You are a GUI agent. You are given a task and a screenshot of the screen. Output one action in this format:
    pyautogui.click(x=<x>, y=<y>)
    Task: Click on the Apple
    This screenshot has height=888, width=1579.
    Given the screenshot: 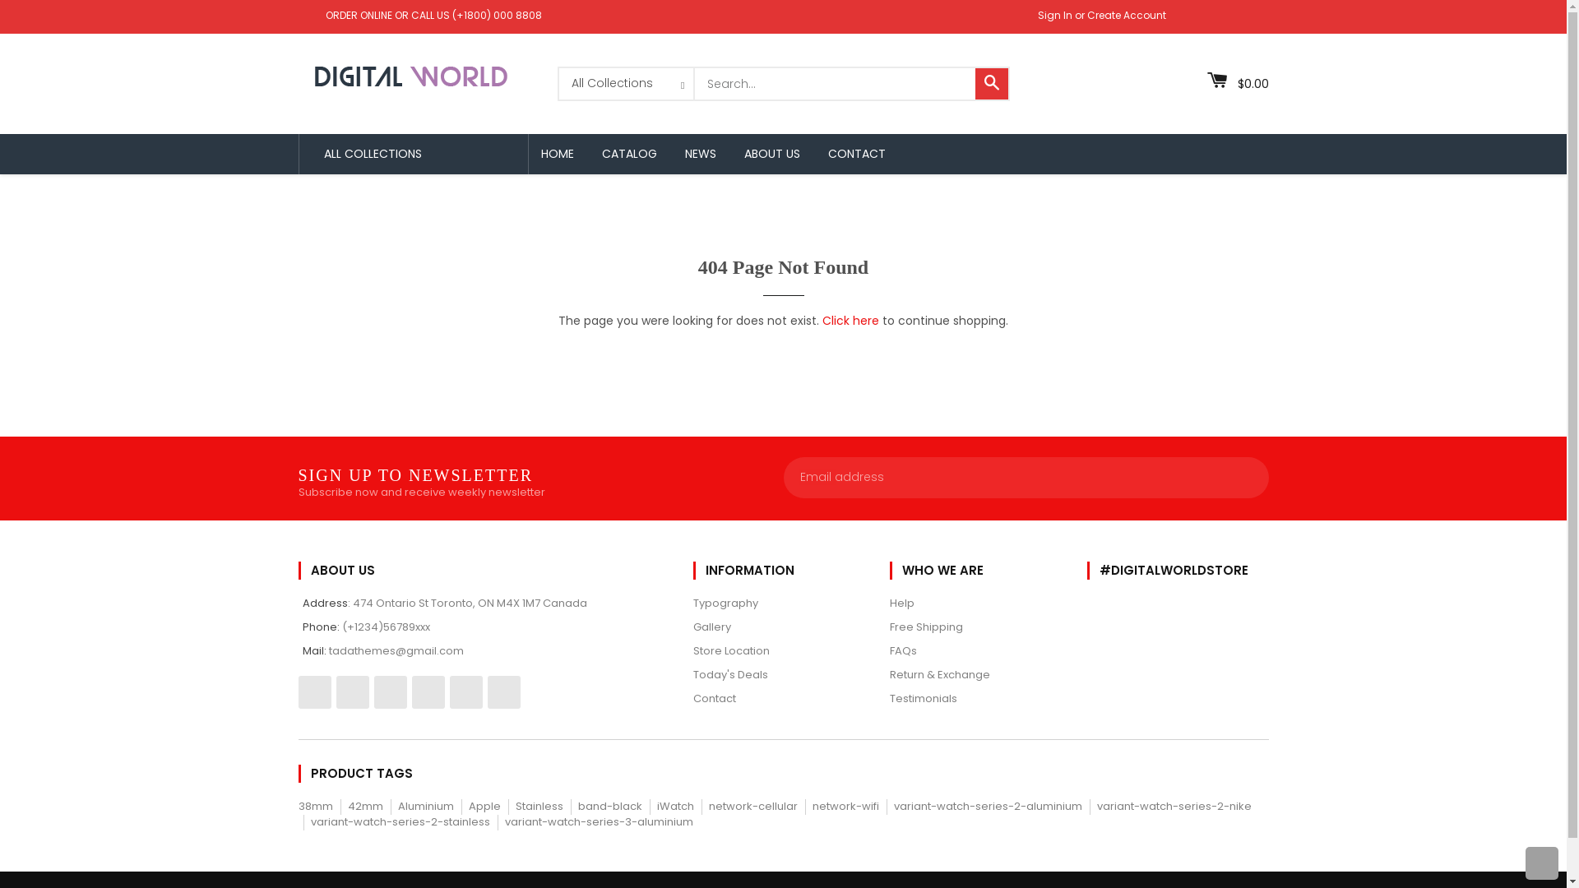 What is the action you would take?
    pyautogui.click(x=485, y=806)
    